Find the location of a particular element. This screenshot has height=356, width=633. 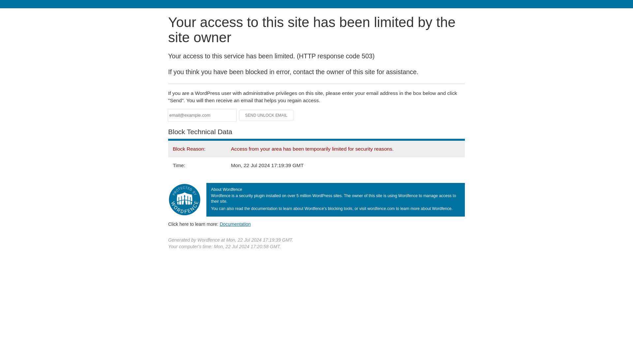

Documentation is located at coordinates (235, 224).